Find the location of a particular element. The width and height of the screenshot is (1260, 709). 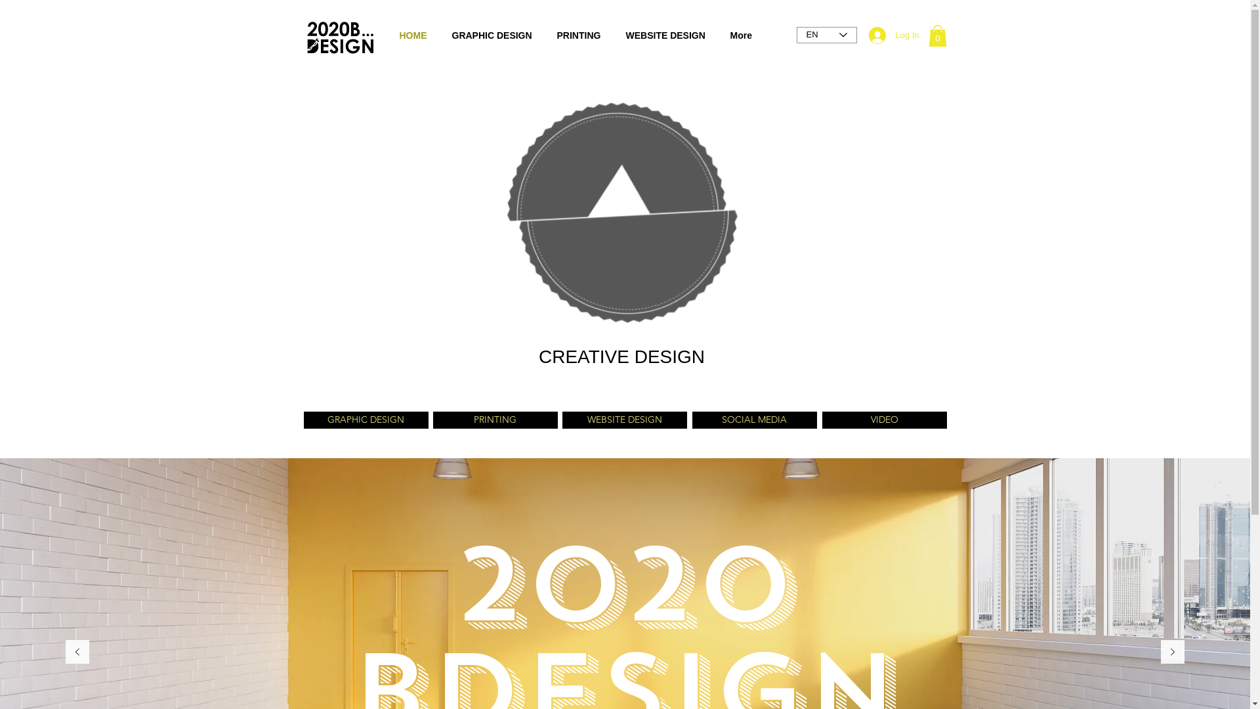

GRAPHIC DESIGN is located at coordinates (366, 420).